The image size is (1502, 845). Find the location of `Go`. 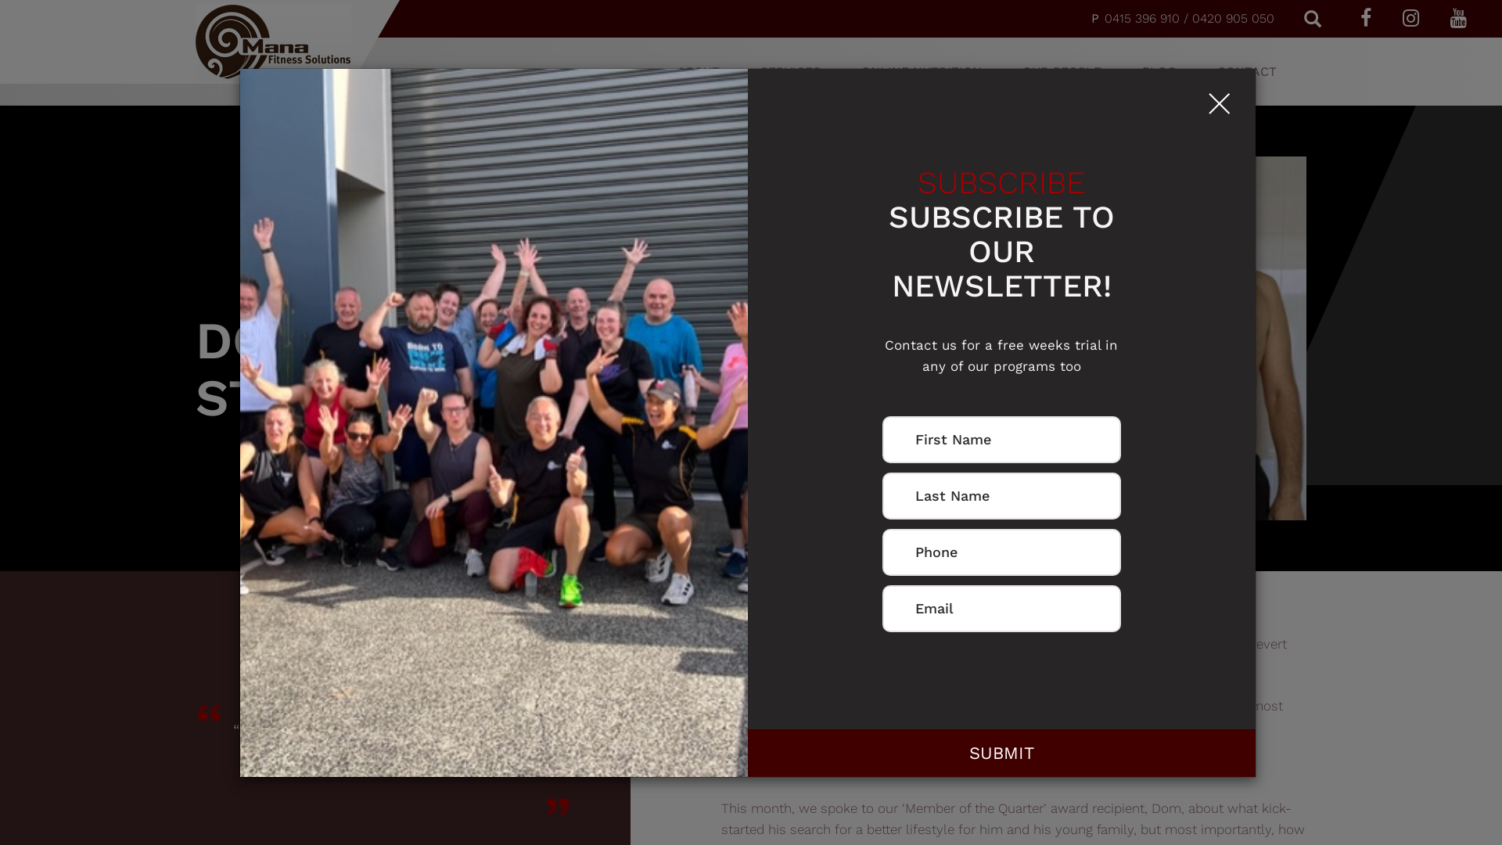

Go is located at coordinates (17, 21).